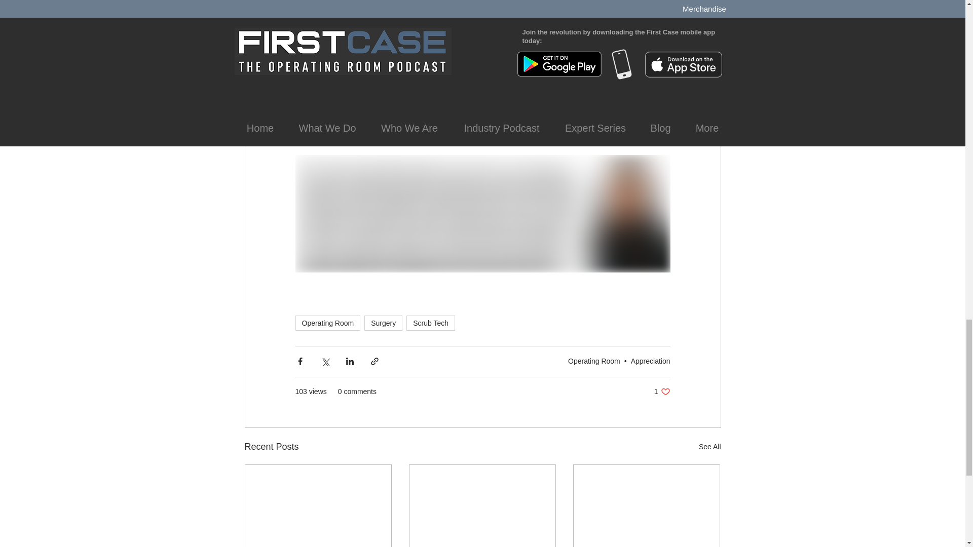 The height and width of the screenshot is (547, 973). Describe the element at coordinates (327, 323) in the screenshot. I see `See All` at that location.